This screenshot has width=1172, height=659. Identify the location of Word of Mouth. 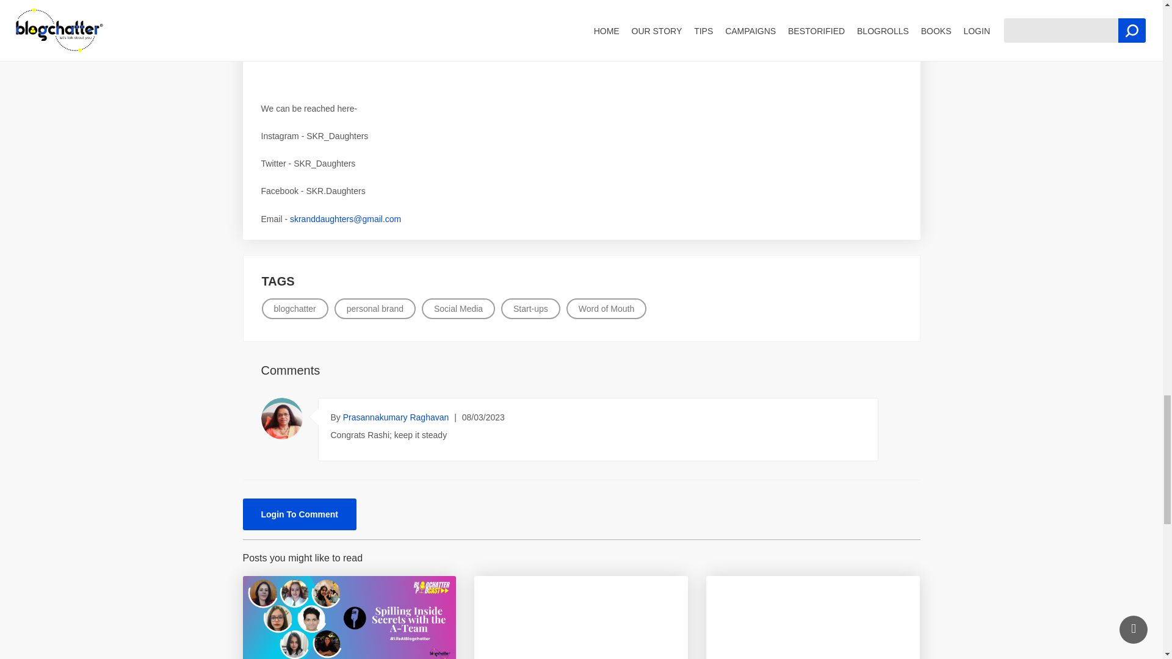
(606, 309).